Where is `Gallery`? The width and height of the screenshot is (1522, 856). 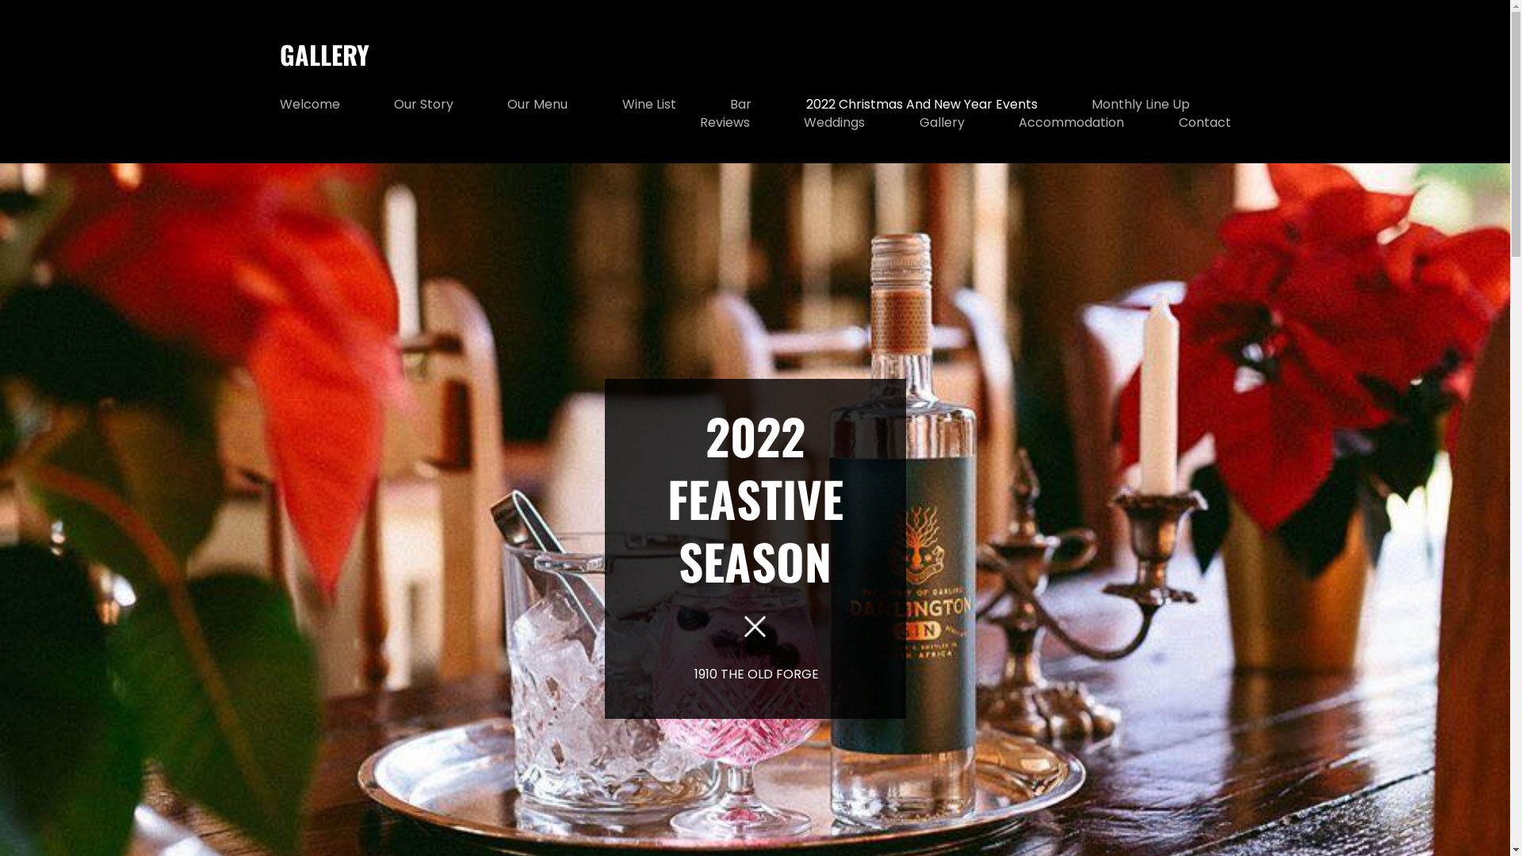
Gallery is located at coordinates (942, 122).